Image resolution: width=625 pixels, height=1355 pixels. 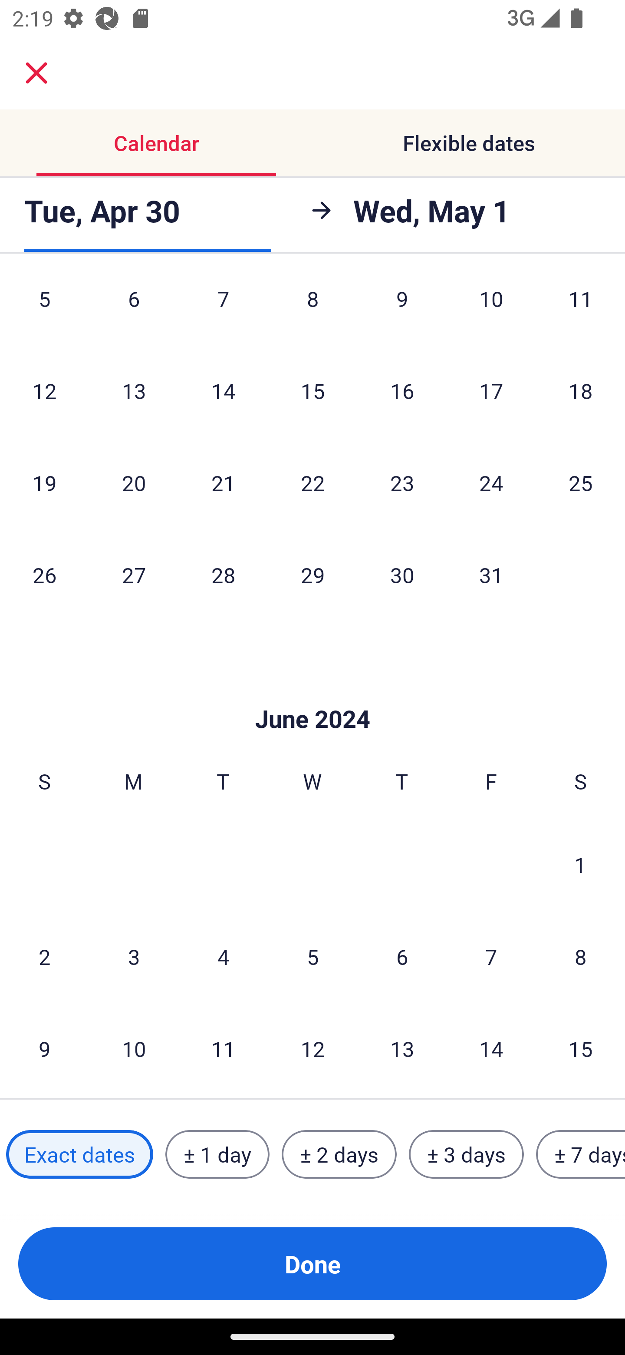 What do you see at coordinates (312, 390) in the screenshot?
I see `15 Wednesday, May 15, 2024` at bounding box center [312, 390].